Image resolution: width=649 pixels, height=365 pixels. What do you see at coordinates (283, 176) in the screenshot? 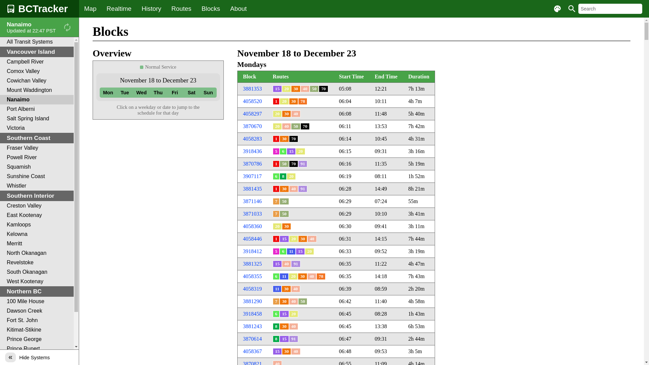
I see `8` at bounding box center [283, 176].